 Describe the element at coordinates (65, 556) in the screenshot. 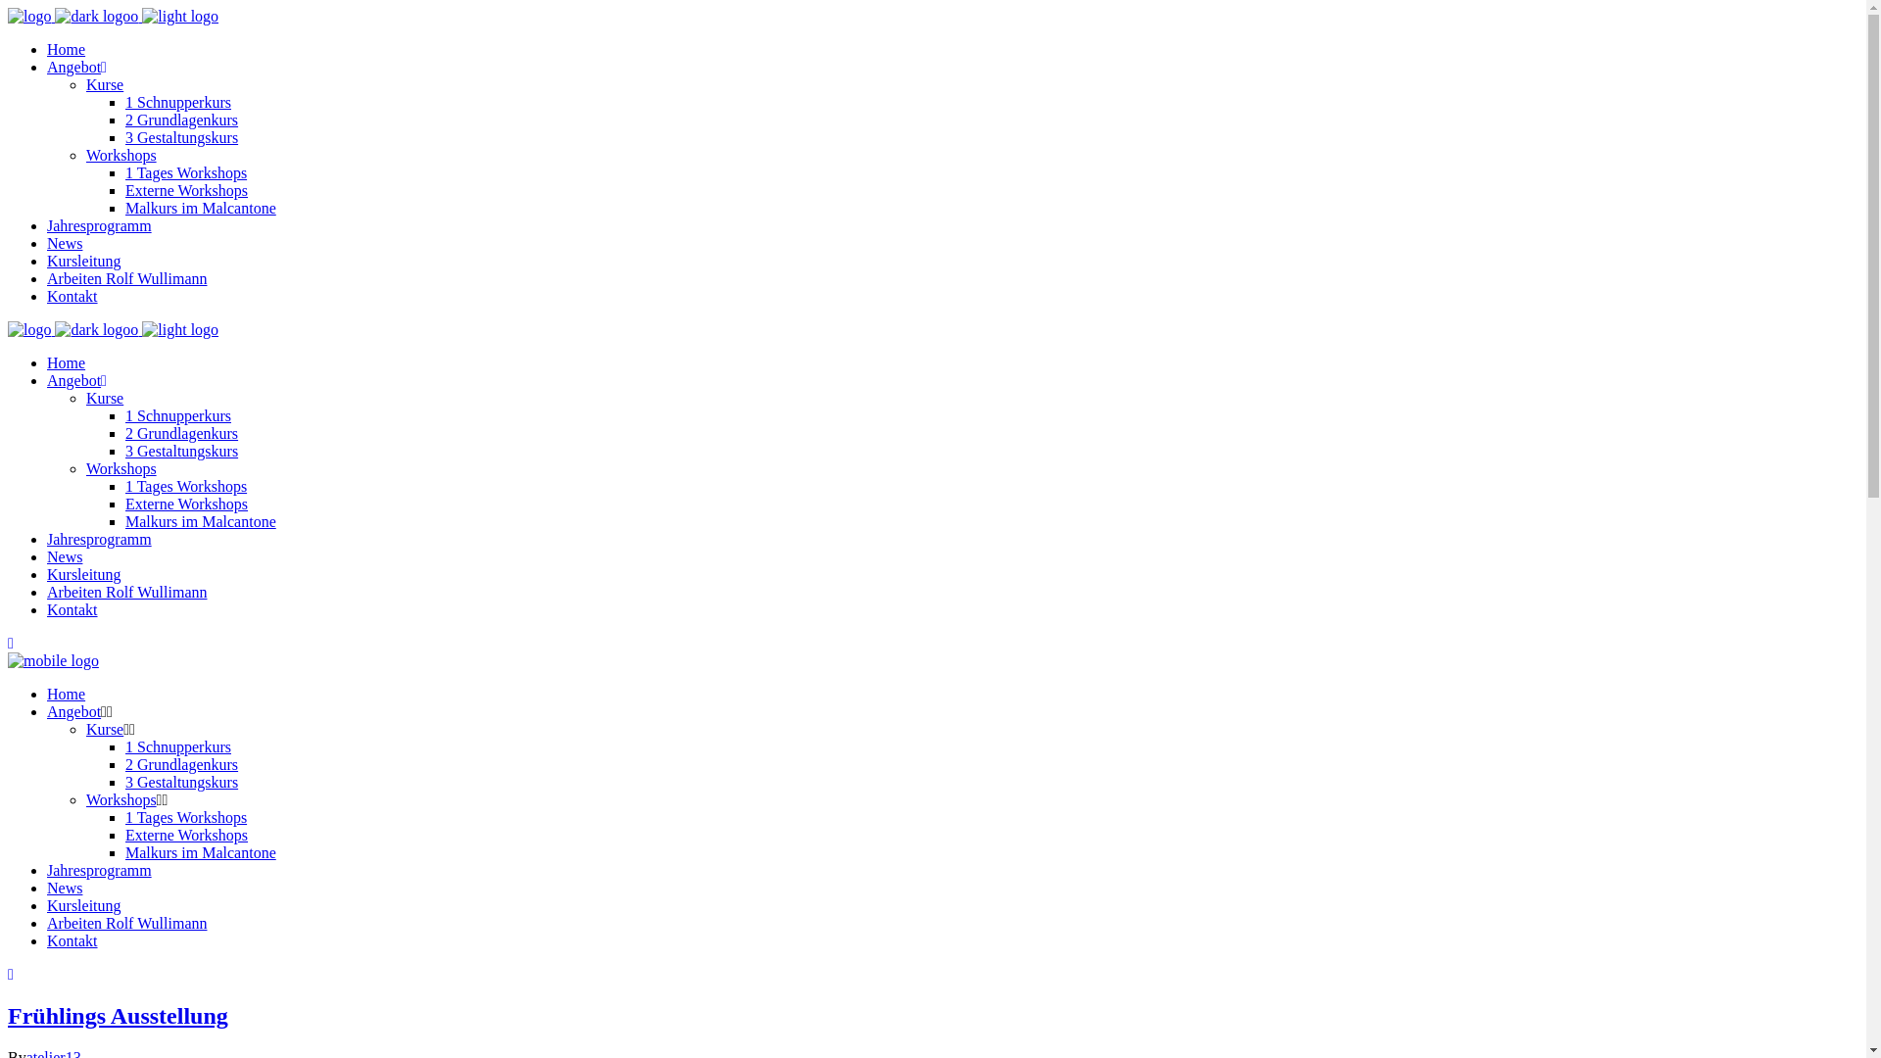

I see `News` at that location.